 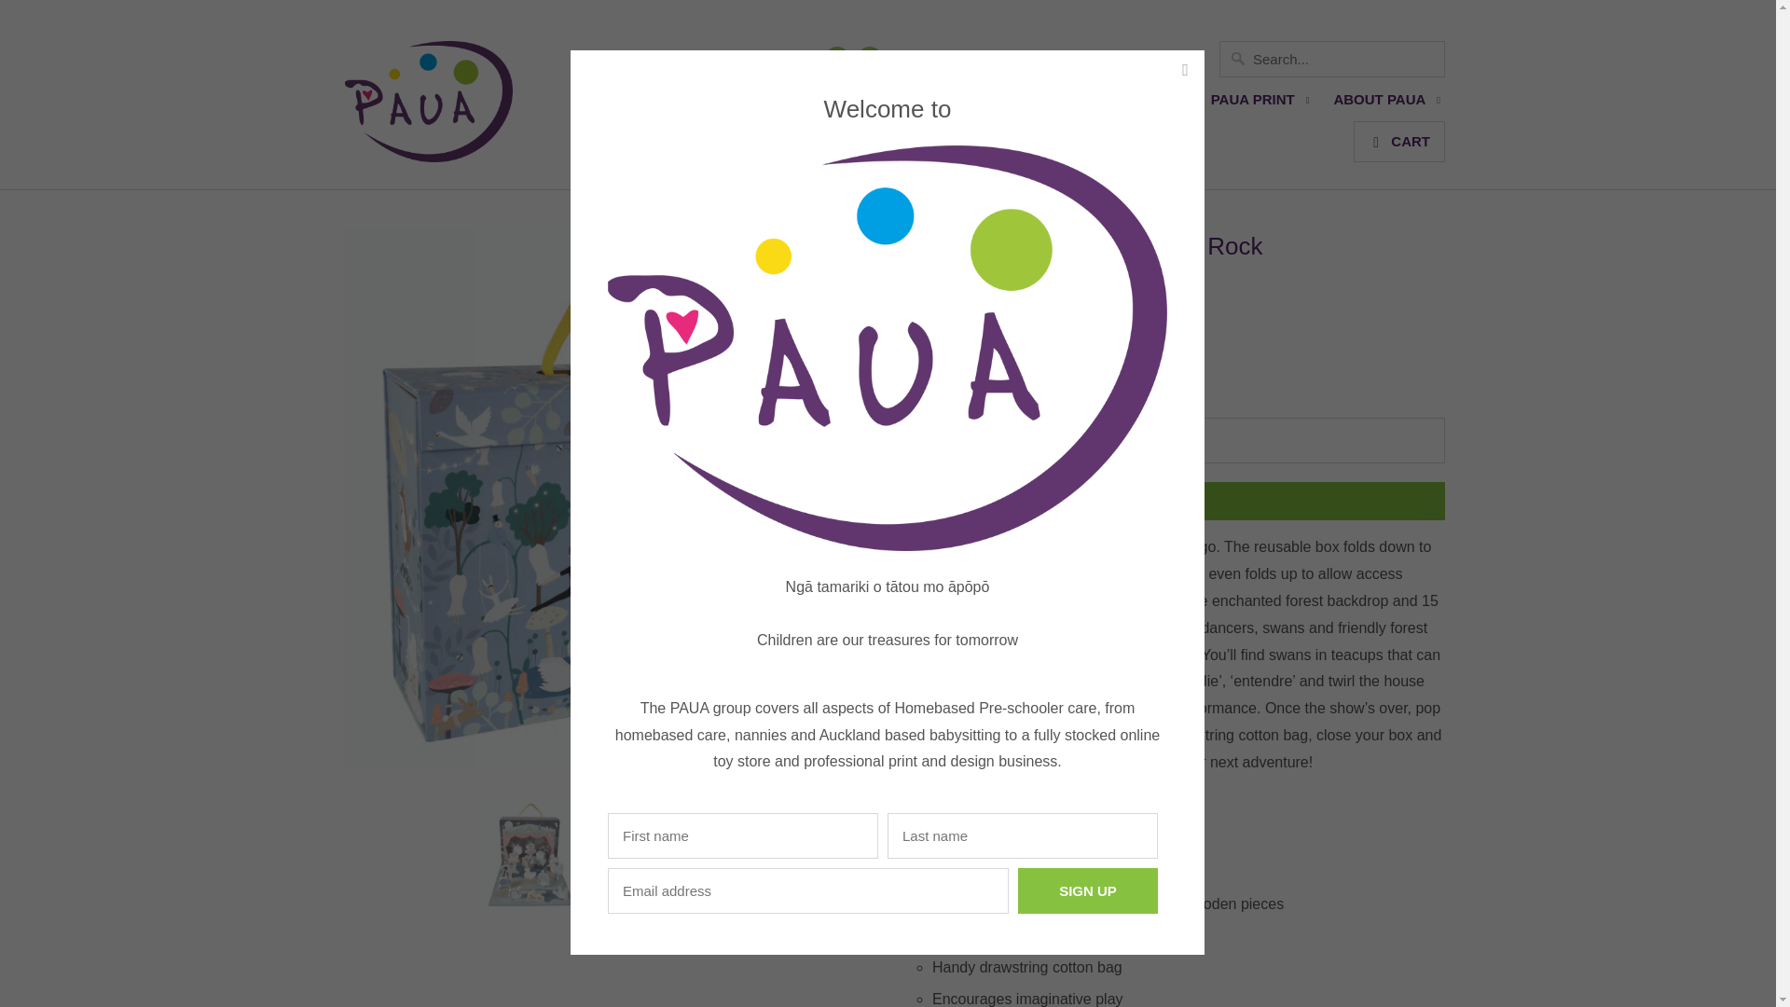 I want to click on 0800-728277, so click(x=770, y=58).